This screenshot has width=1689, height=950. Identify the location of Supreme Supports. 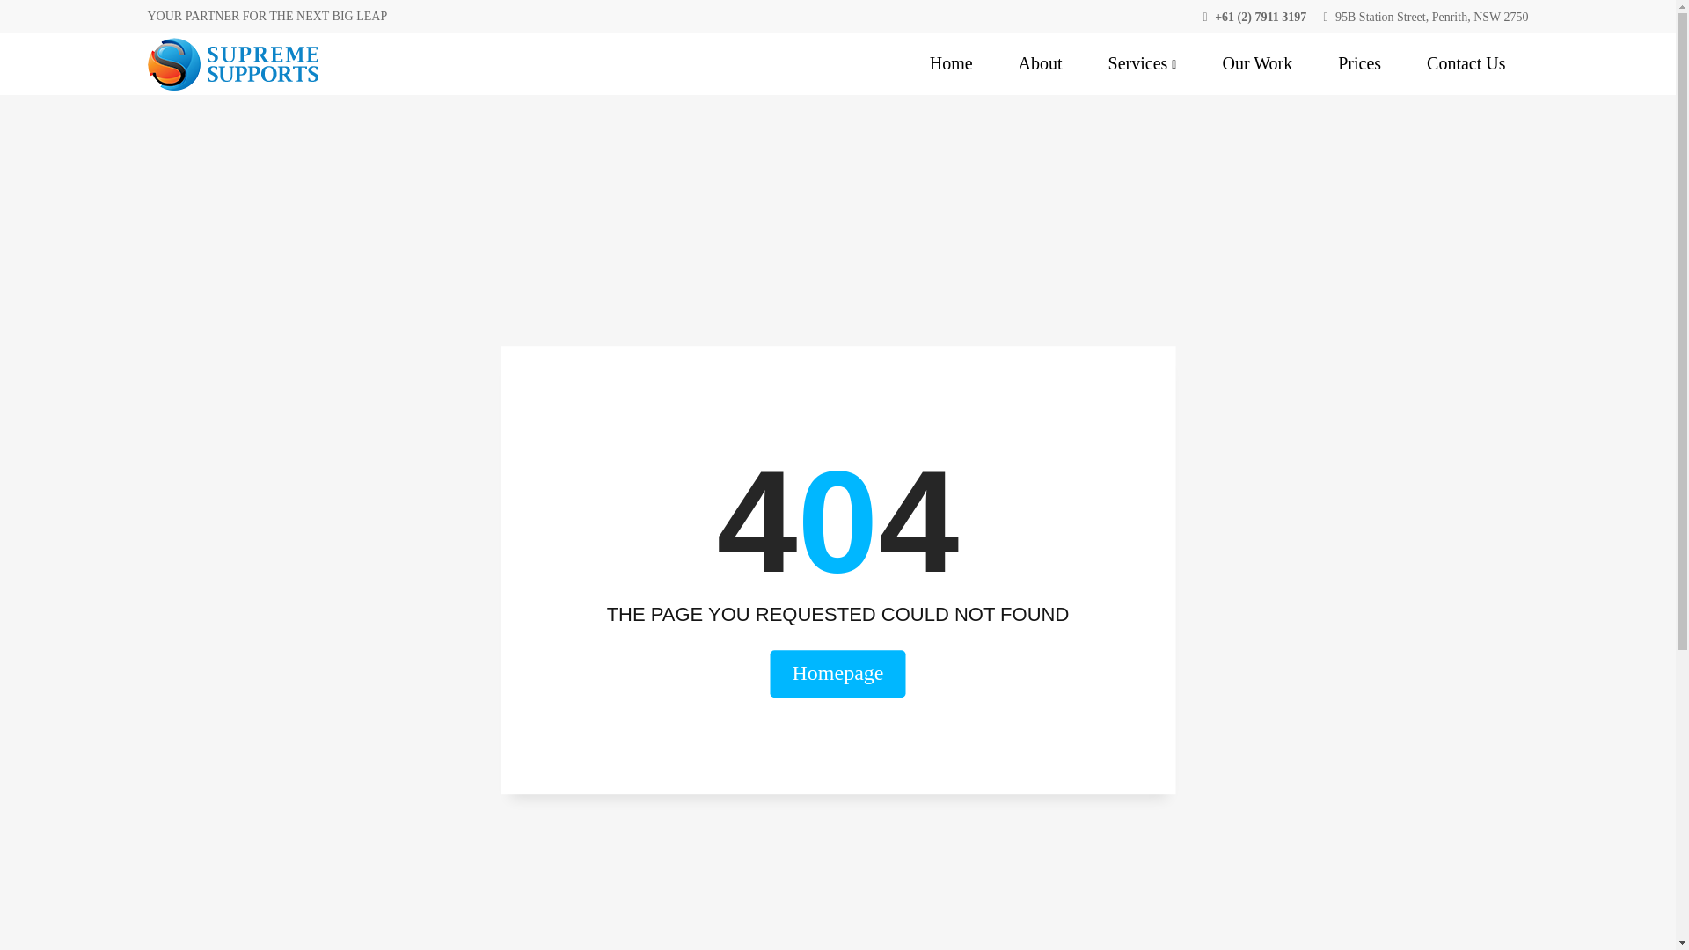
(233, 63).